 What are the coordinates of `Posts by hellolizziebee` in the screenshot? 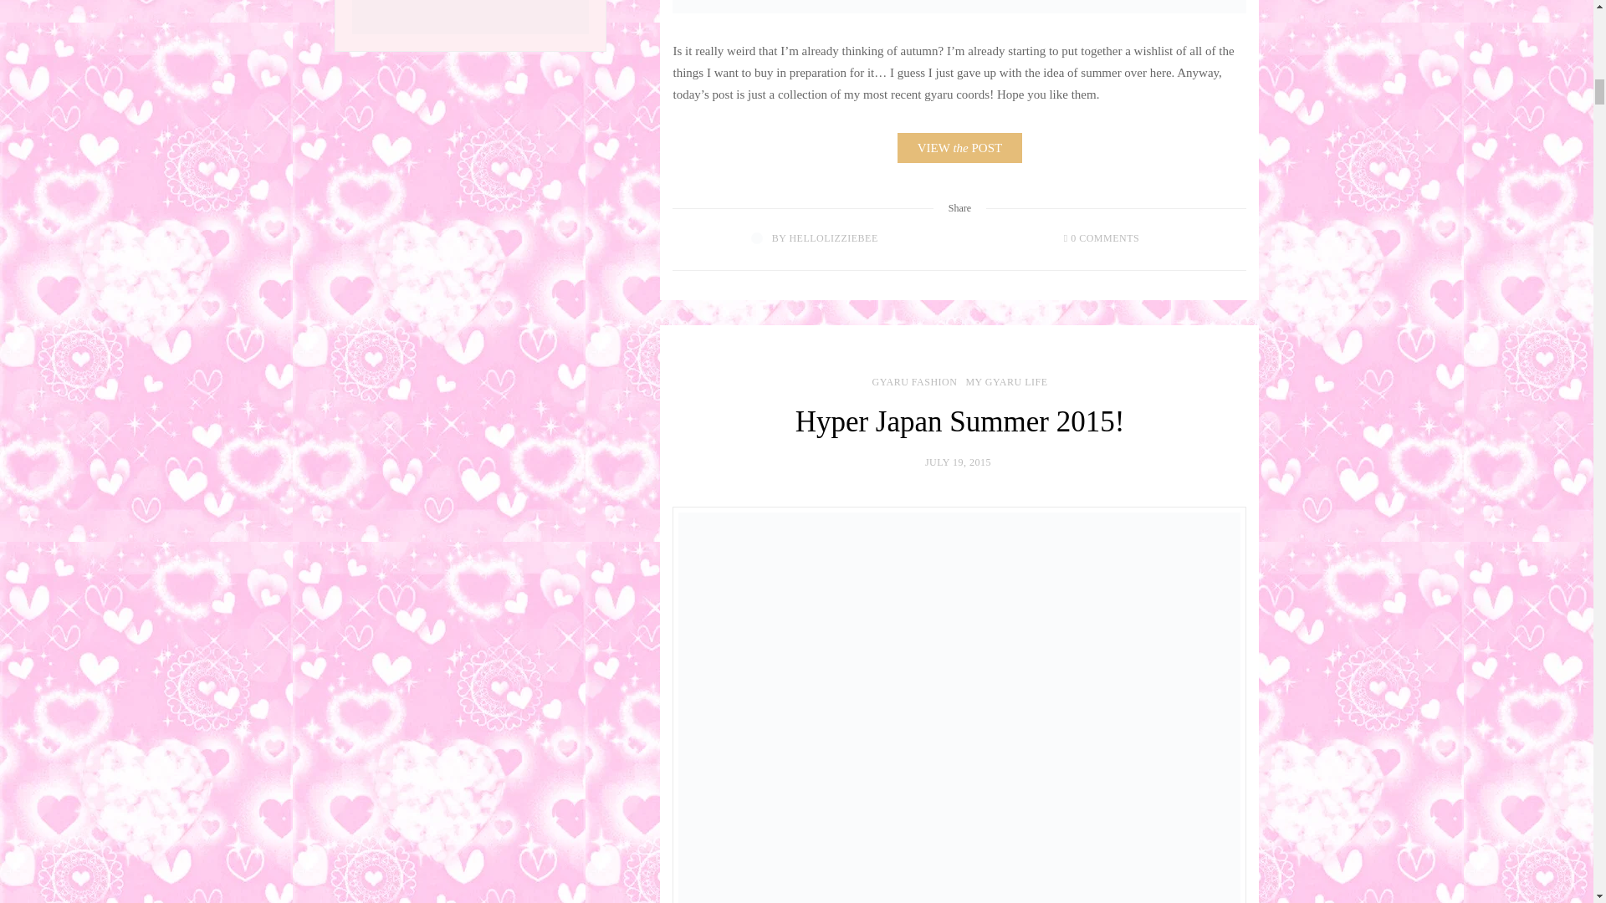 It's located at (832, 237).